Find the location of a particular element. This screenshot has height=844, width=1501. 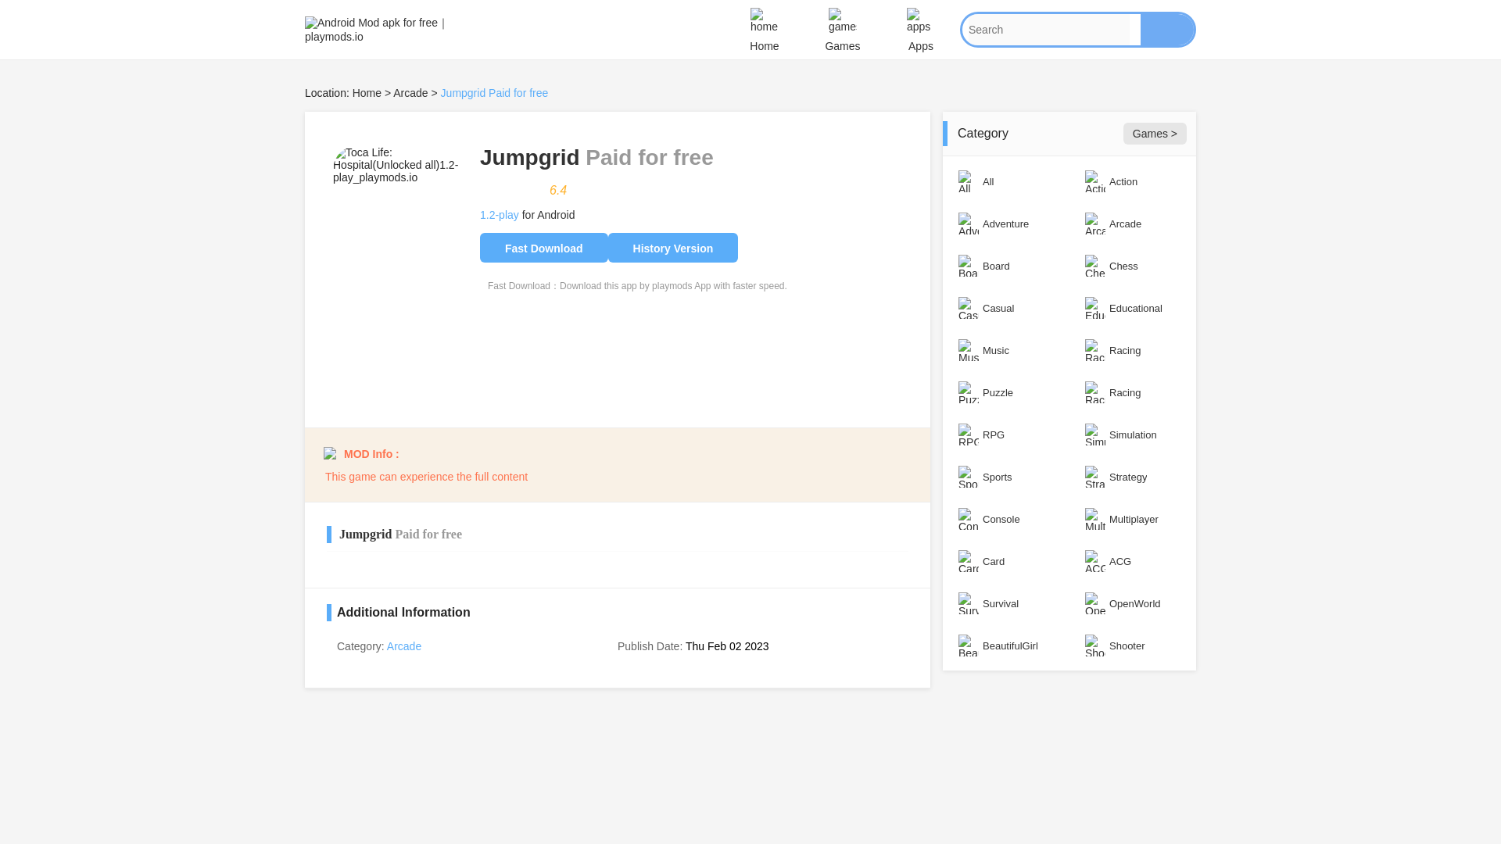

Sports is located at coordinates (1005, 477).